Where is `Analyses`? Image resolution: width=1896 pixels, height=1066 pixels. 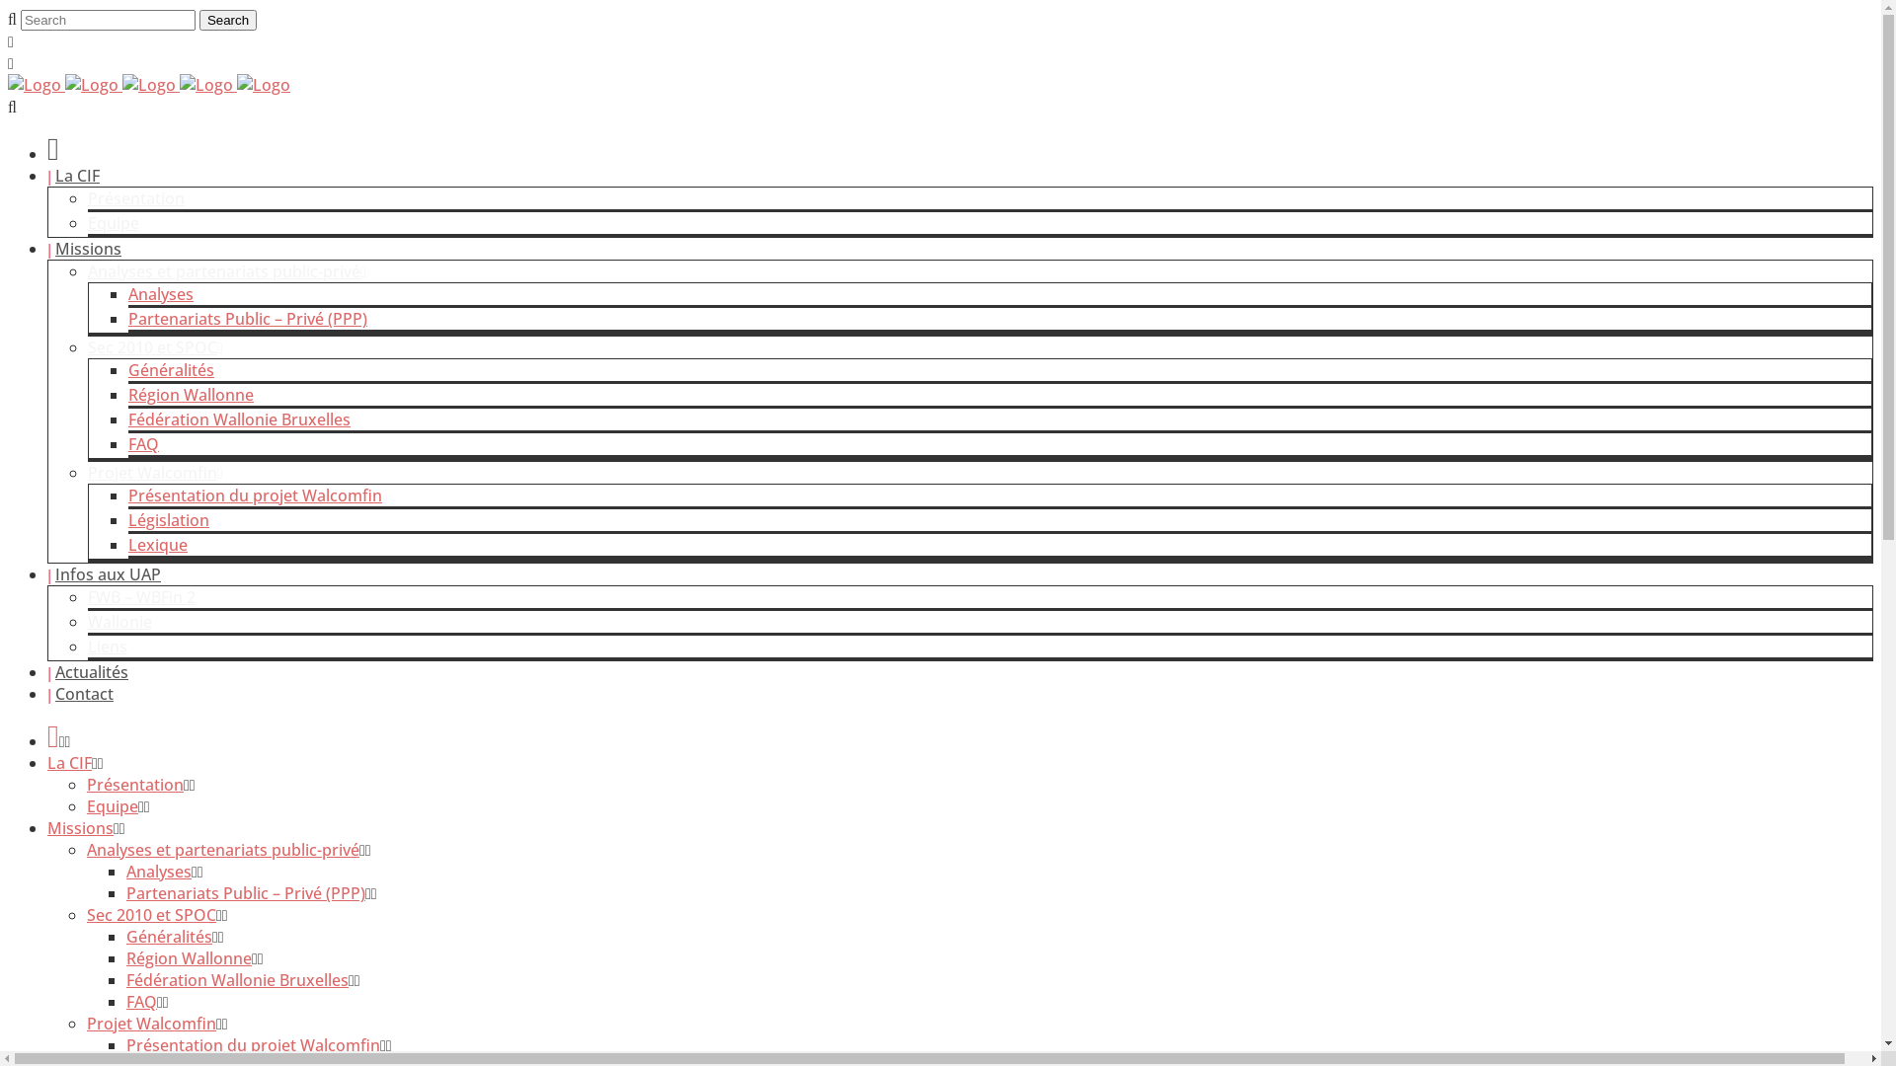
Analyses is located at coordinates (159, 871).